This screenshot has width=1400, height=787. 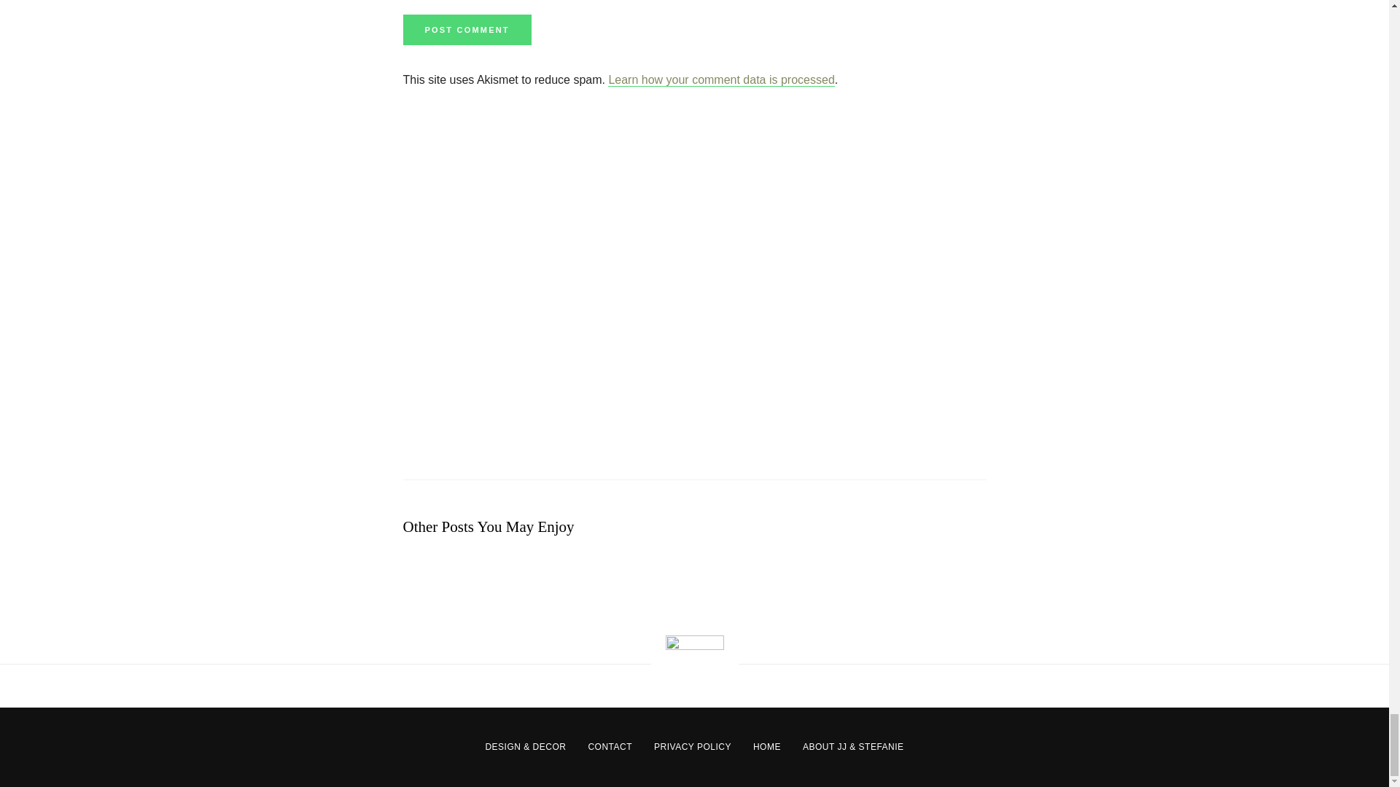 I want to click on Learn how your comment data is processed, so click(x=720, y=79).